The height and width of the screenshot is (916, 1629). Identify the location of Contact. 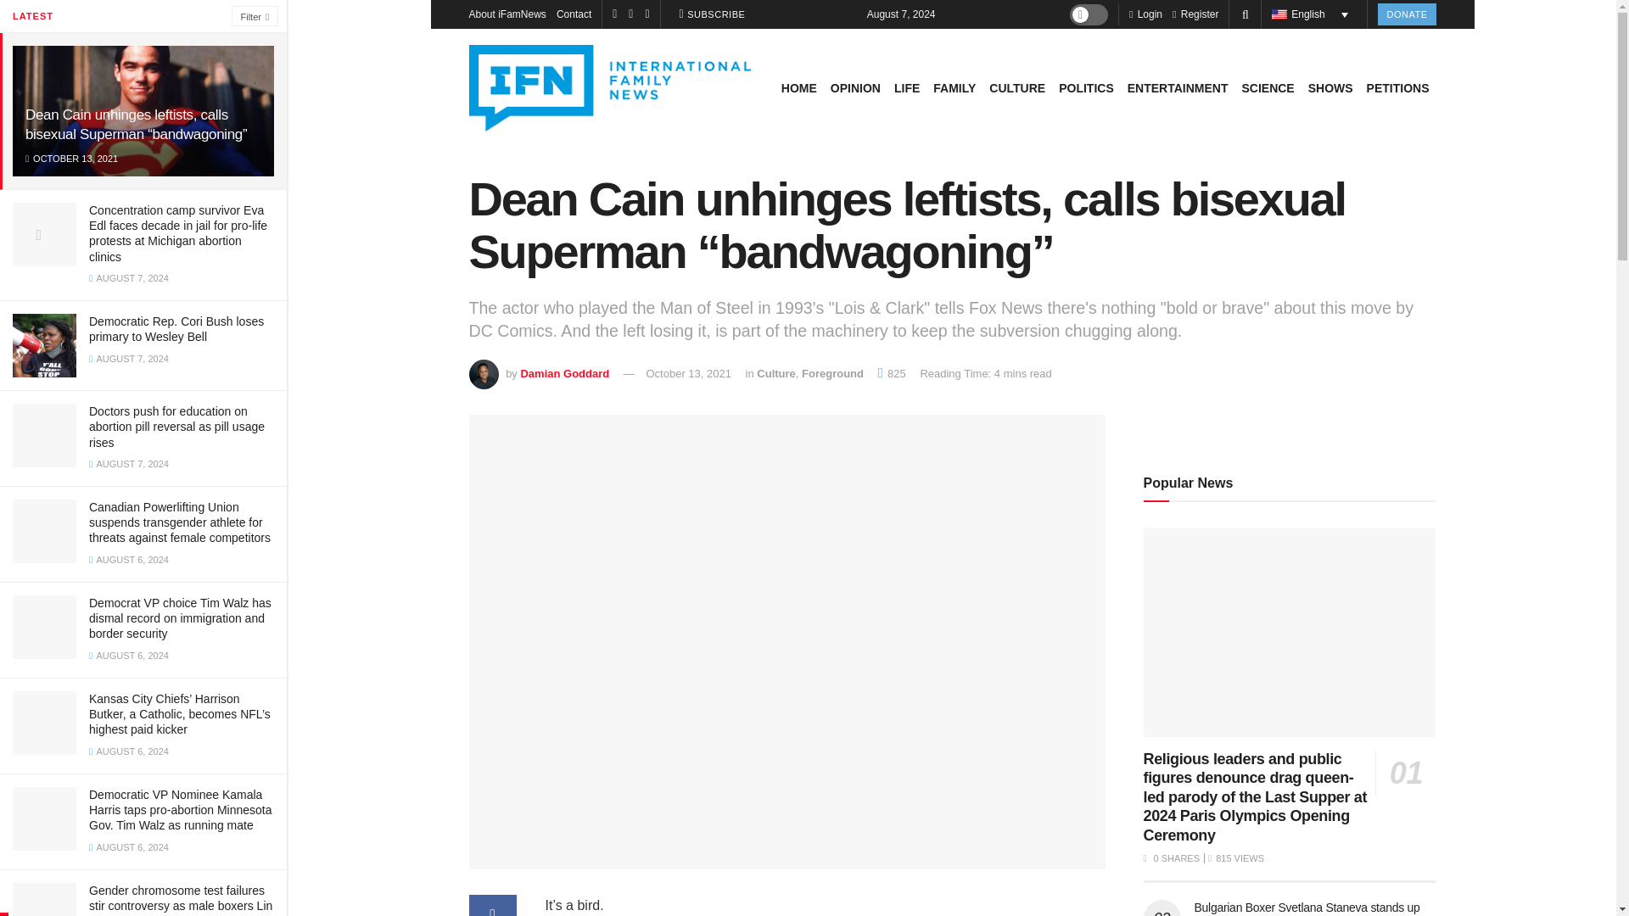
(574, 14).